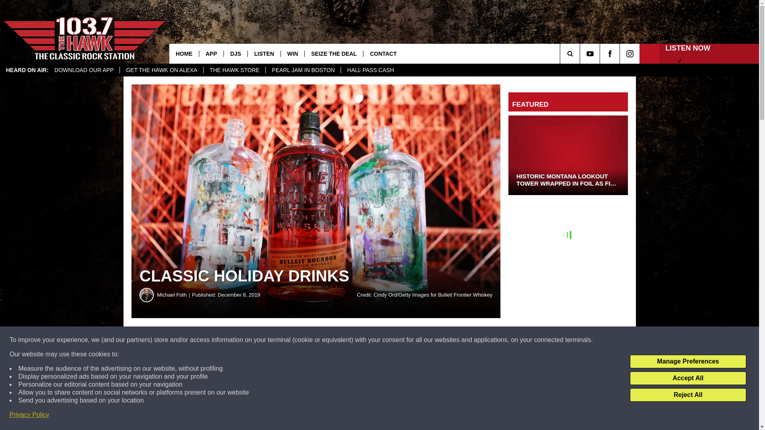  Describe the element at coordinates (235, 53) in the screenshot. I see `DJS` at that location.